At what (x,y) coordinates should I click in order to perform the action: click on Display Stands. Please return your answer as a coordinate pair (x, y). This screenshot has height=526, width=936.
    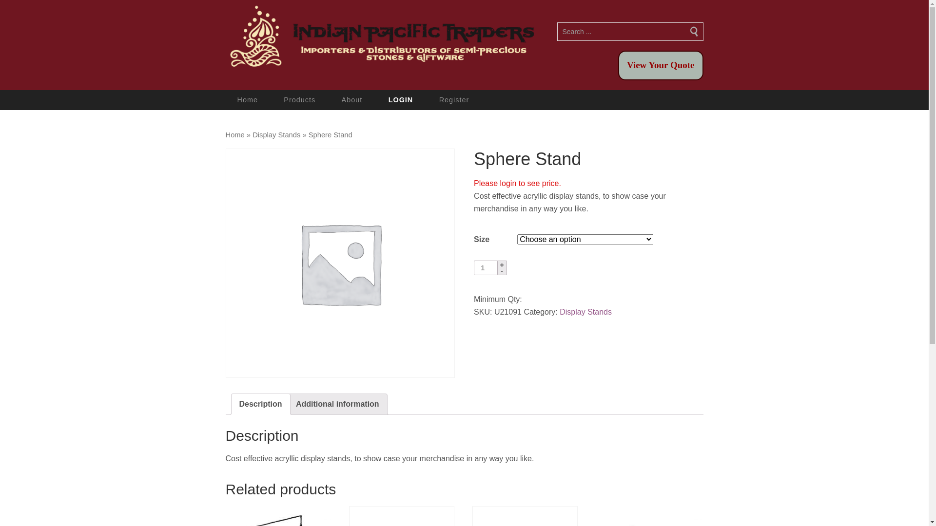
    Looking at the image, I should click on (276, 135).